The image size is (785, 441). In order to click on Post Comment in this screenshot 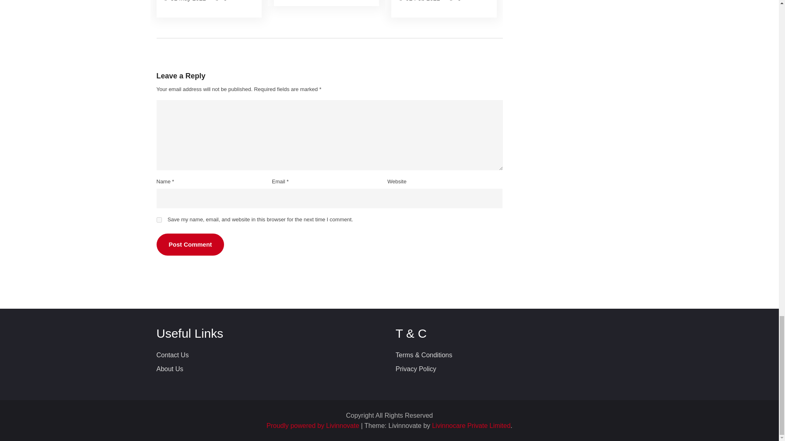, I will do `click(190, 245)`.